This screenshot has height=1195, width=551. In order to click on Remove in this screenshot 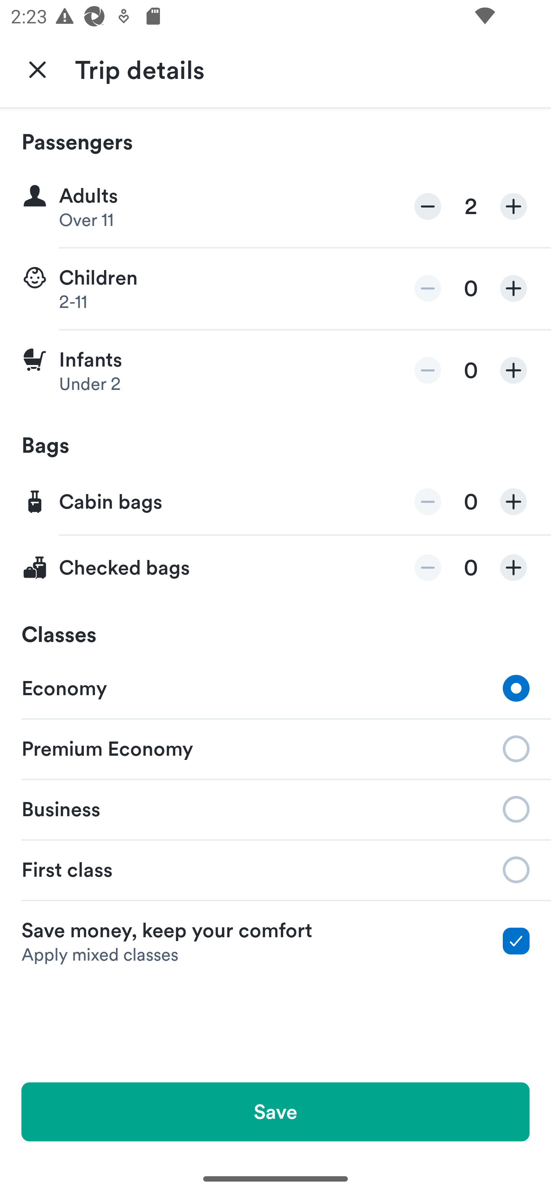, I will do `click(428, 207)`.